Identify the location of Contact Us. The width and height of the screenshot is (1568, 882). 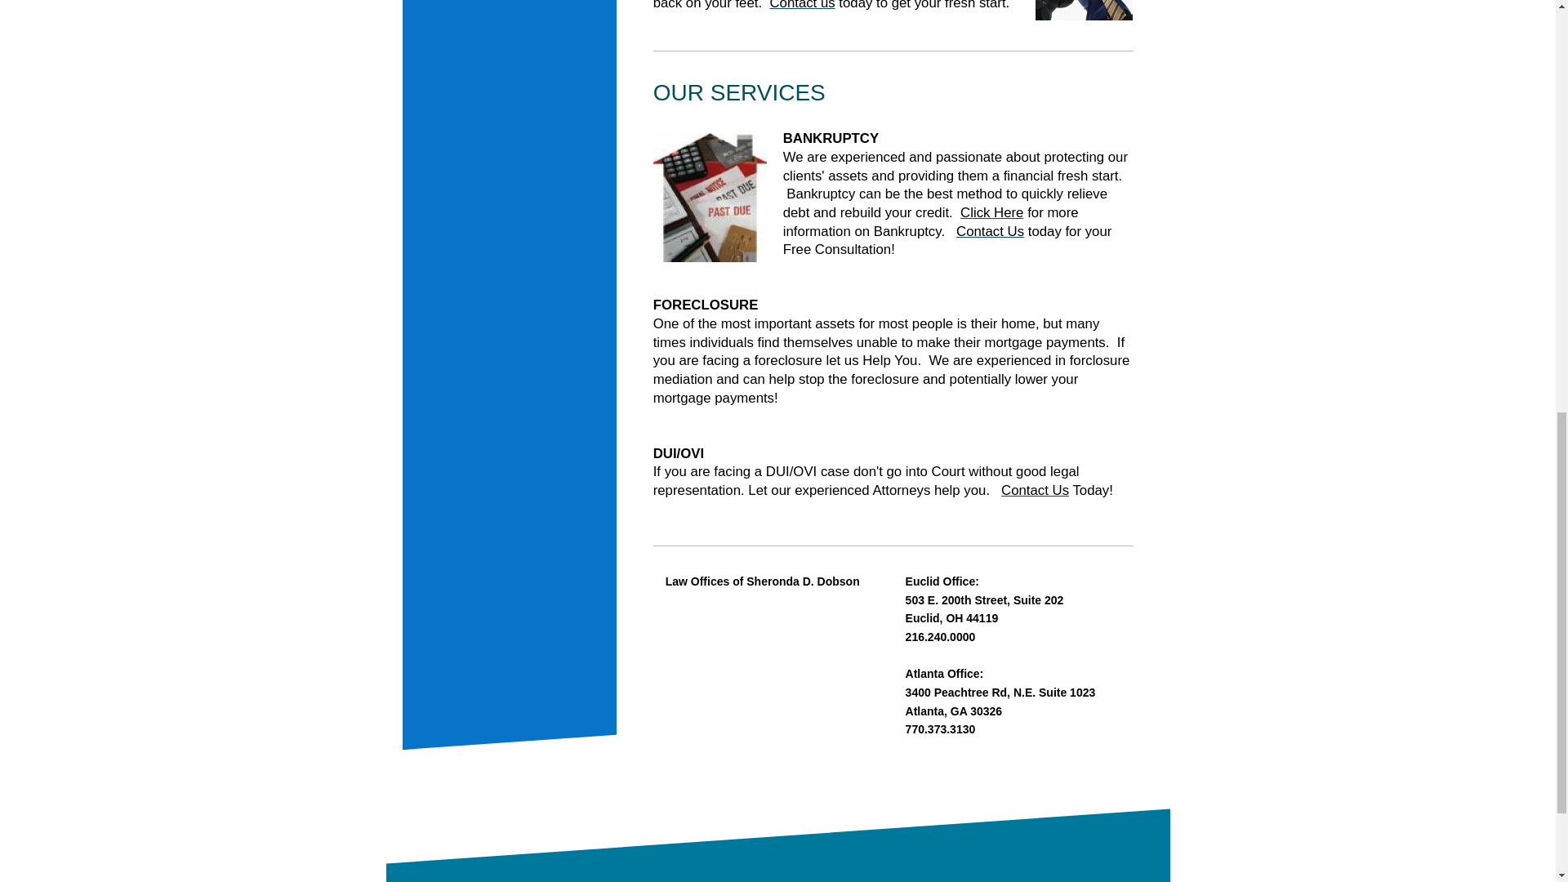
(1036, 490).